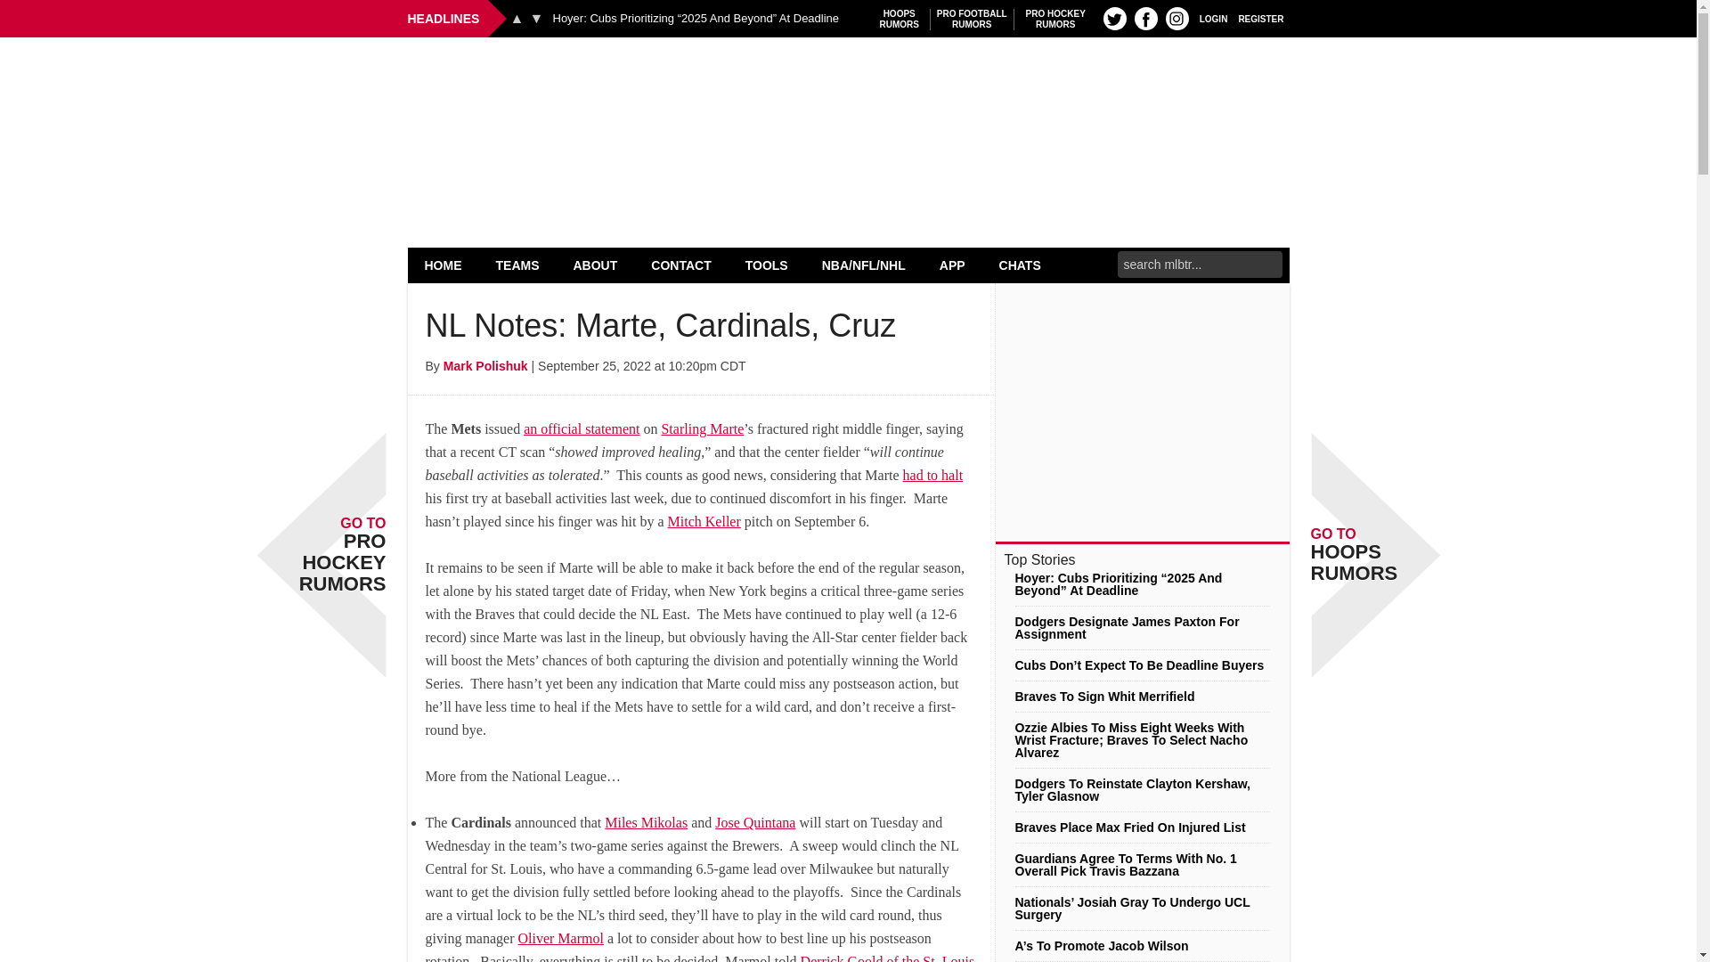 The width and height of the screenshot is (1710, 962). What do you see at coordinates (1177, 18) in the screenshot?
I see `Instagram profile` at bounding box center [1177, 18].